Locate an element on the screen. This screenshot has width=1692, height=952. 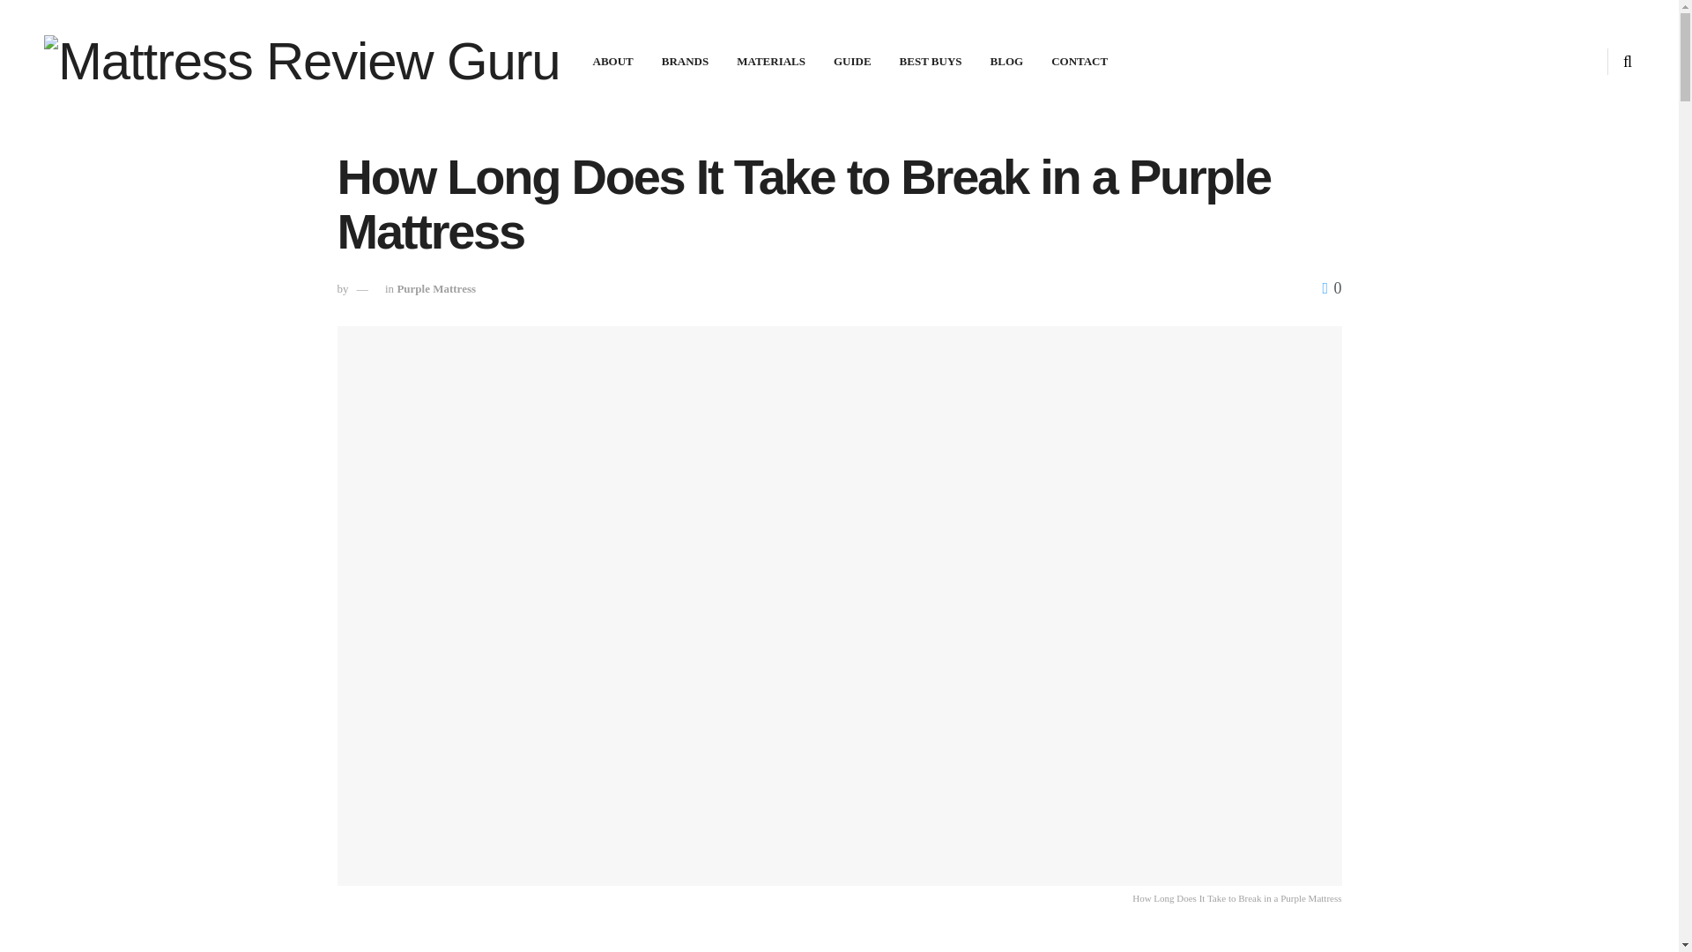
0 is located at coordinates (1331, 287).